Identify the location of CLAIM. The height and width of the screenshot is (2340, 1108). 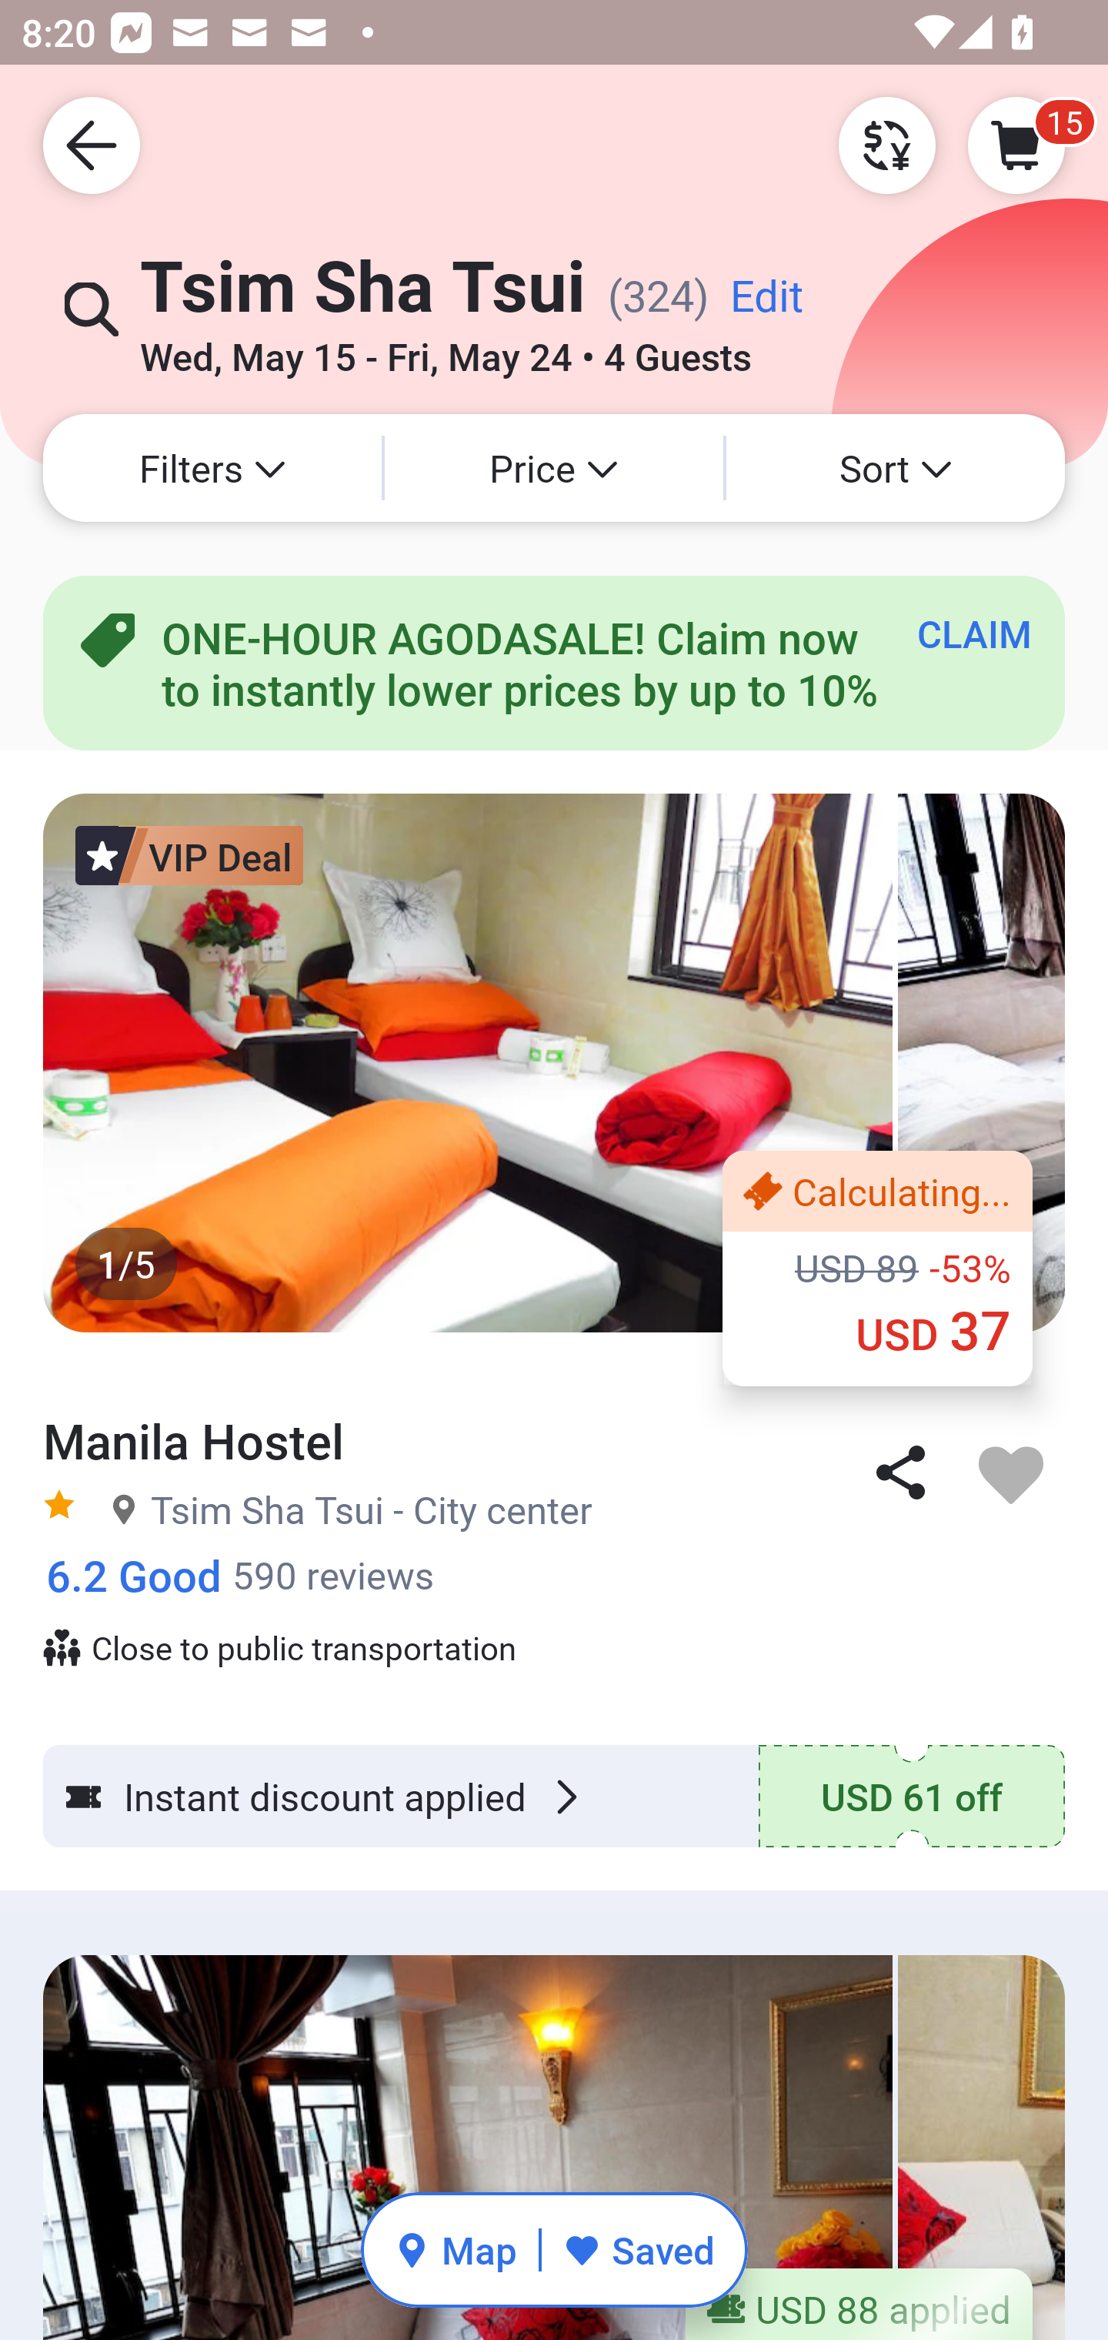
(974, 633).